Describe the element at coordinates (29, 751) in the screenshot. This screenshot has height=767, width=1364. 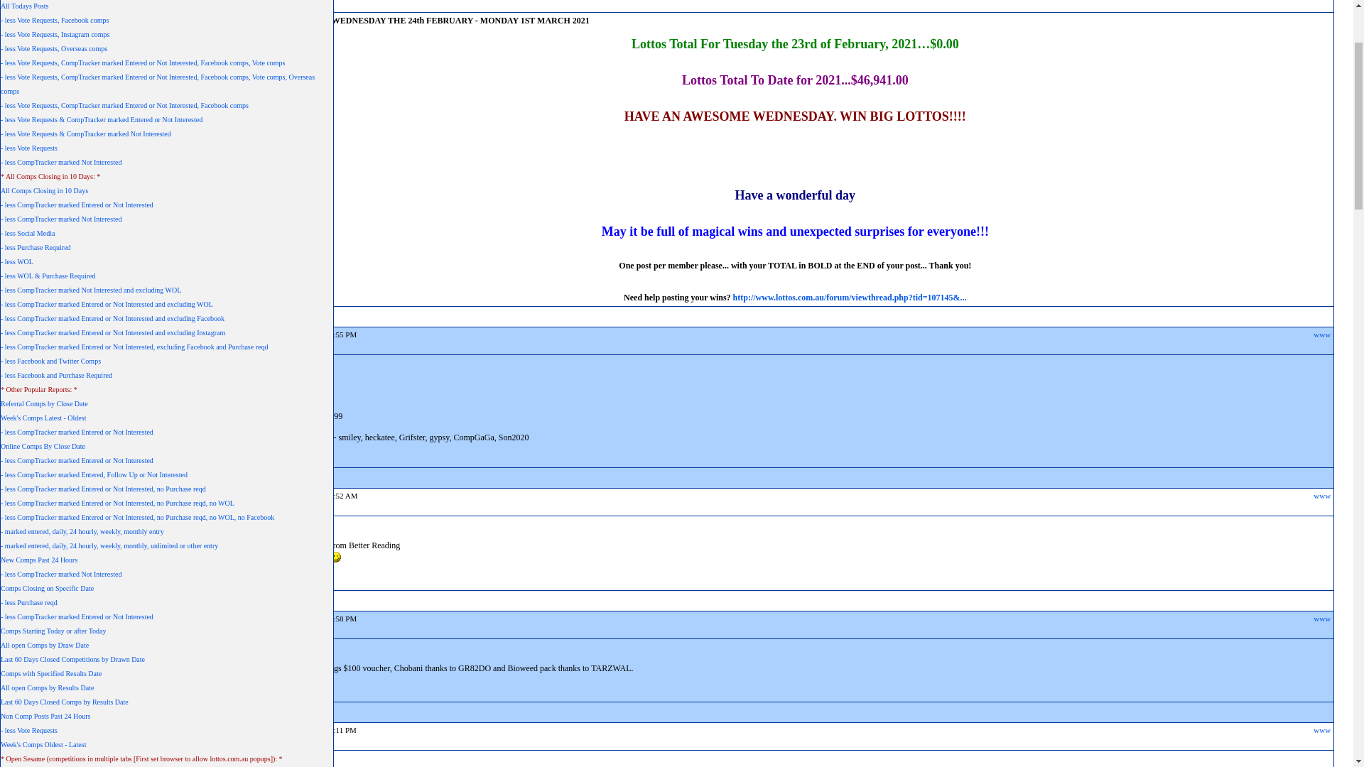
I see `- less Purchase reqd` at that location.